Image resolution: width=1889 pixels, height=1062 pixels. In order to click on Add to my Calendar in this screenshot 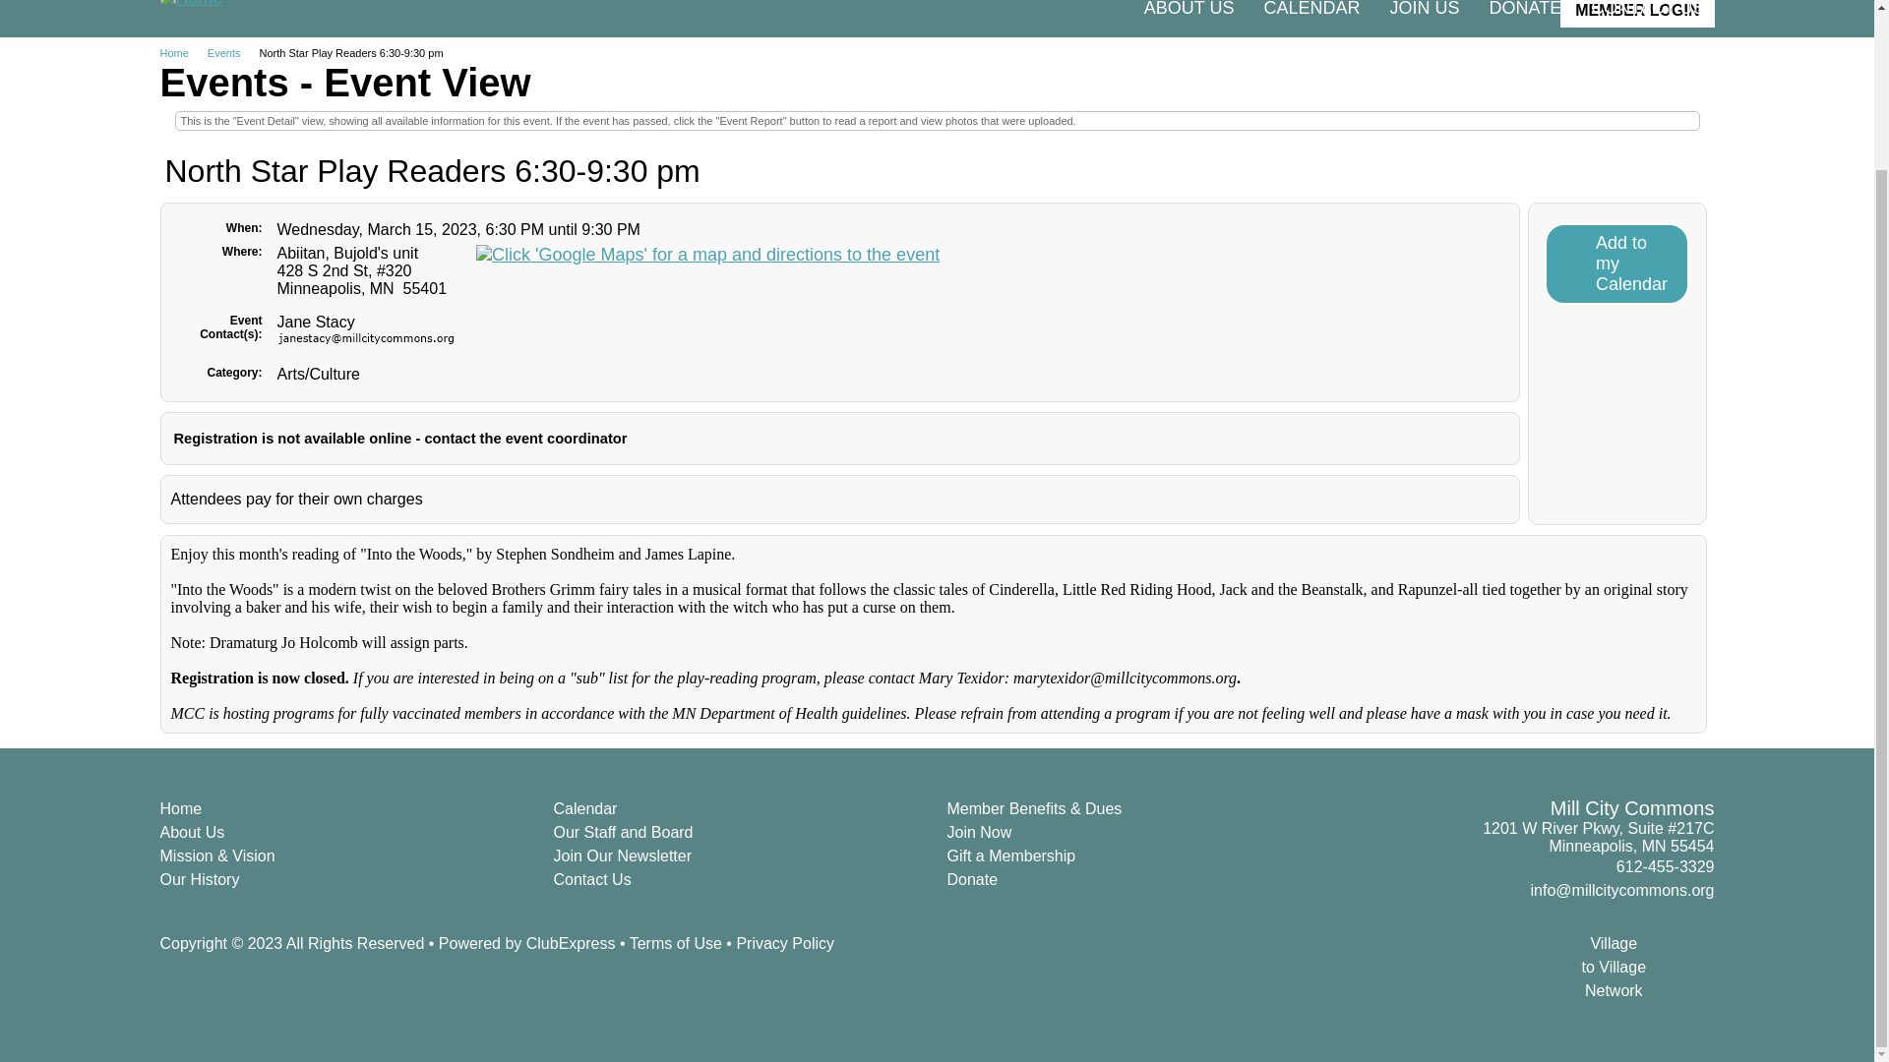, I will do `click(1616, 264)`.